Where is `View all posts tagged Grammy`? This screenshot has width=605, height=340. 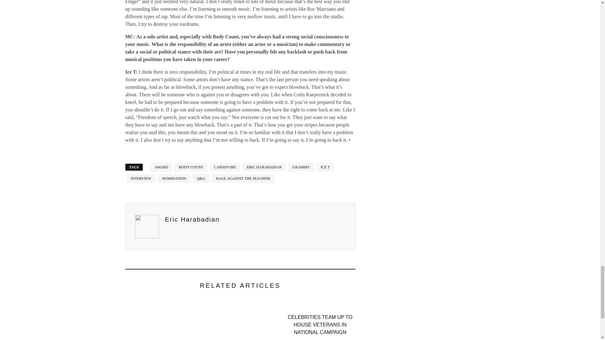 View all posts tagged Grammy is located at coordinates (301, 167).